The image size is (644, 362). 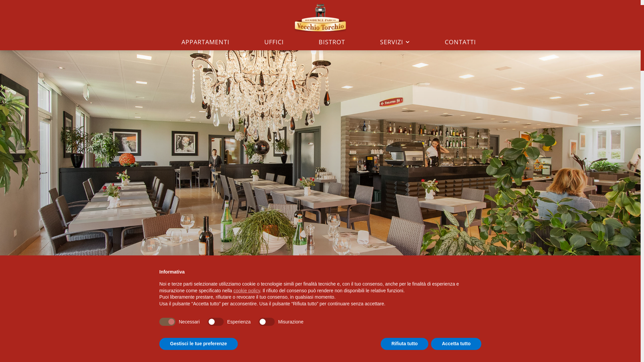 What do you see at coordinates (460, 42) in the screenshot?
I see `CONTATTI` at bounding box center [460, 42].